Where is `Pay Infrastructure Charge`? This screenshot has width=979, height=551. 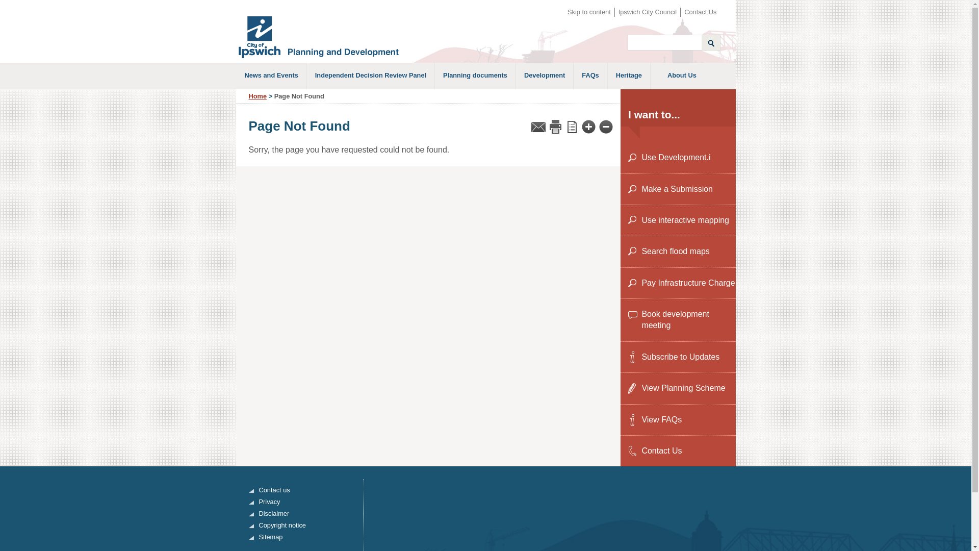 Pay Infrastructure Charge is located at coordinates (681, 283).